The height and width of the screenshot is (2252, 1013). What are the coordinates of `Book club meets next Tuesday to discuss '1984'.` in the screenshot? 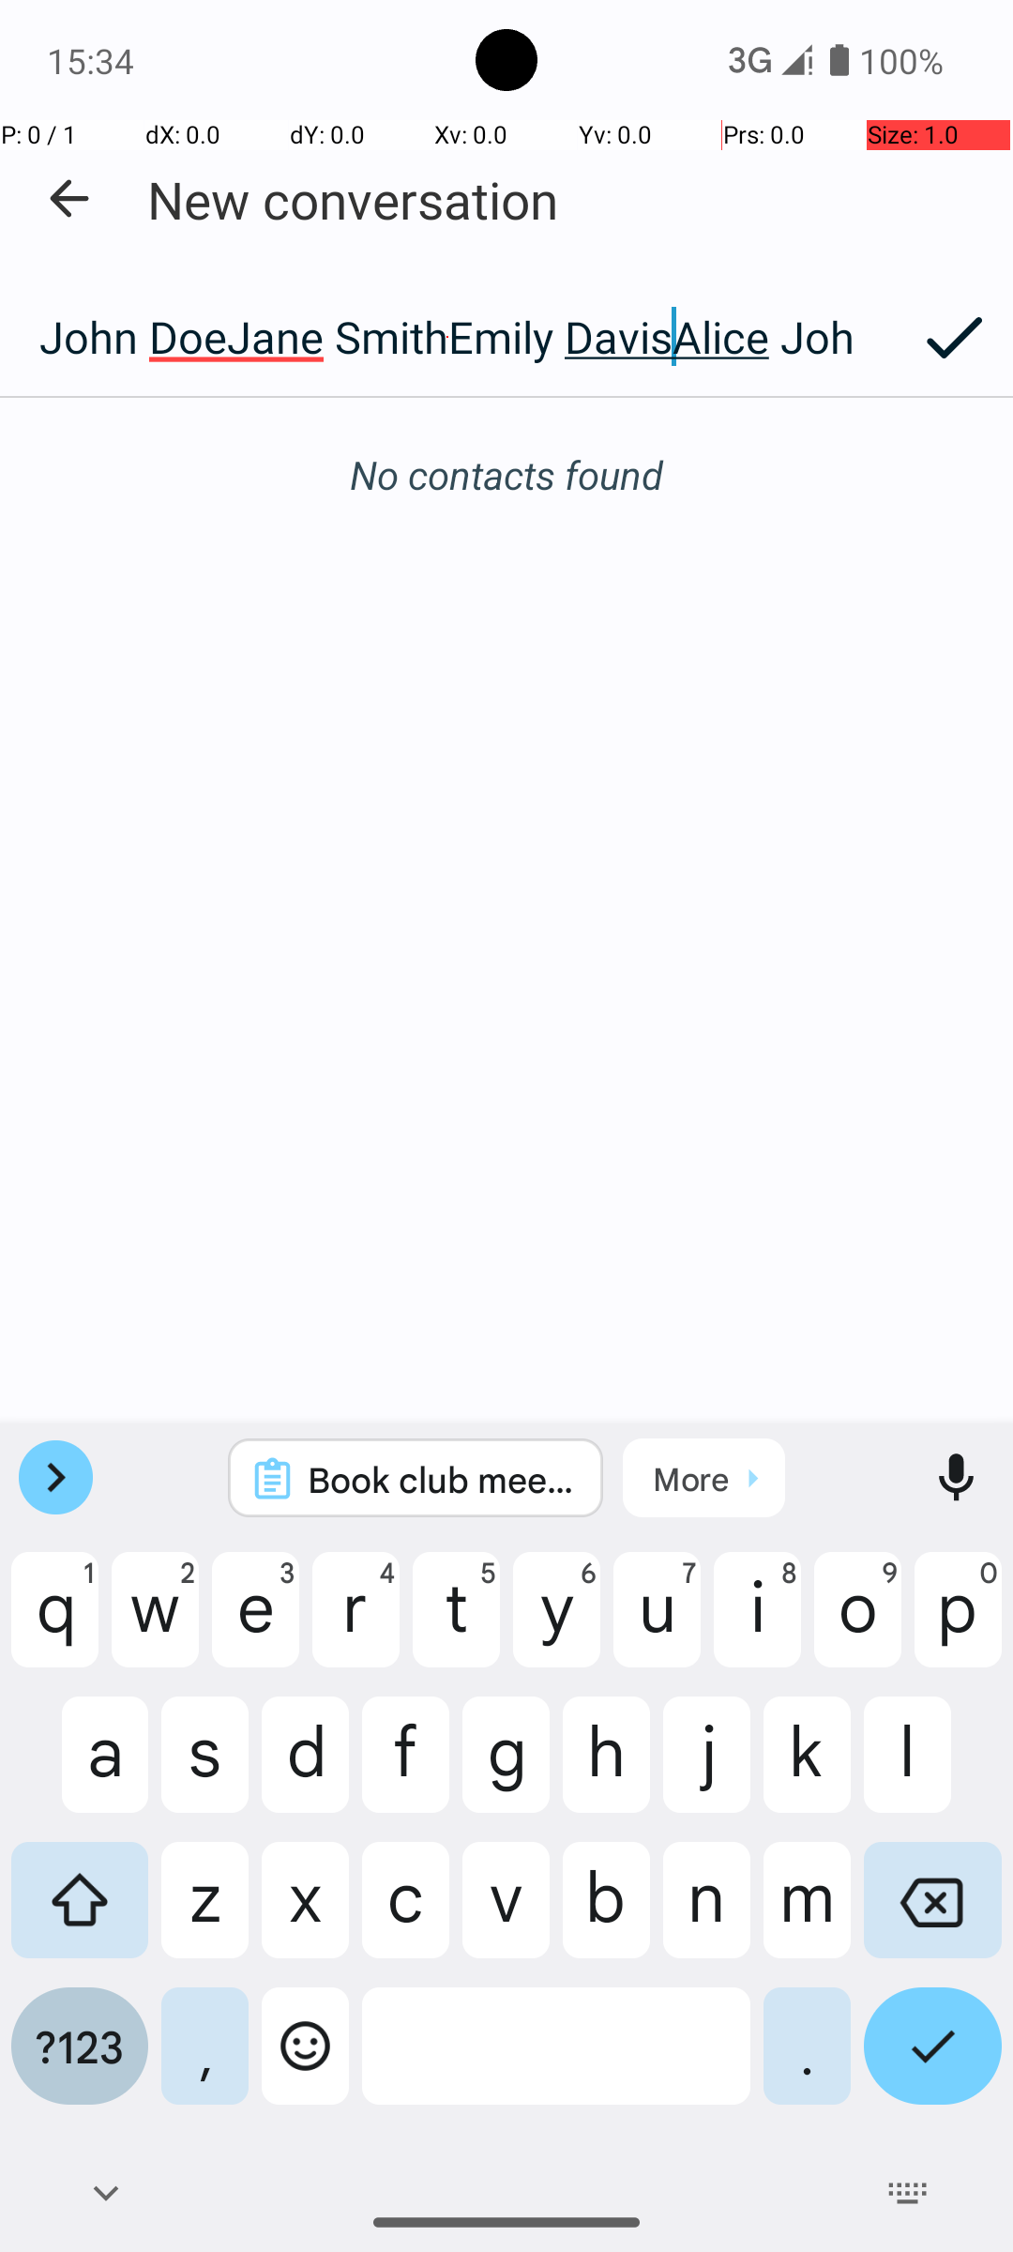 It's located at (441, 1479).